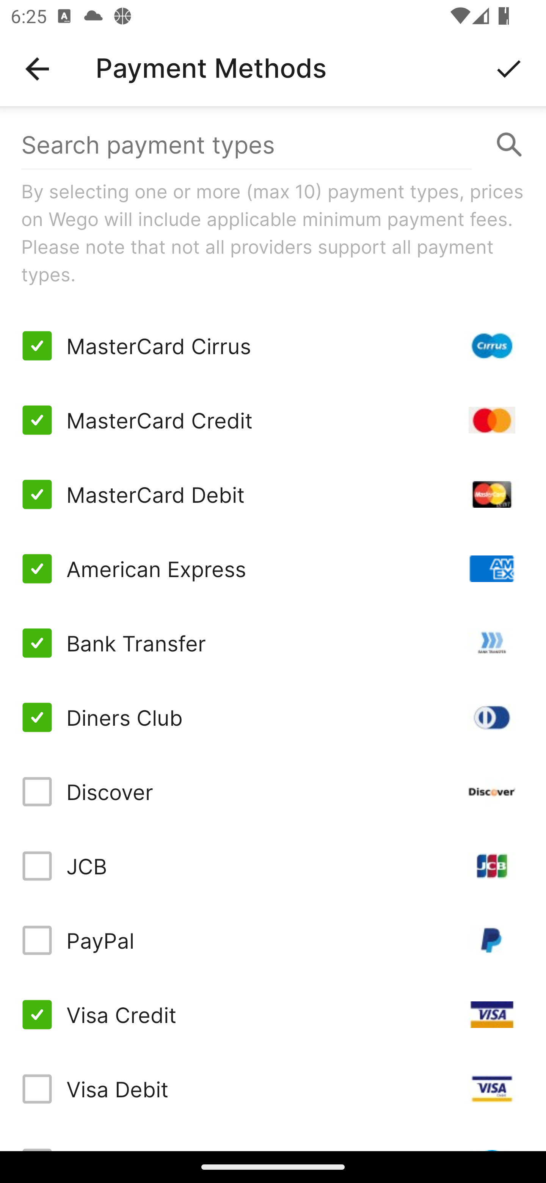  What do you see at coordinates (273, 494) in the screenshot?
I see `MasterCard Debit` at bounding box center [273, 494].